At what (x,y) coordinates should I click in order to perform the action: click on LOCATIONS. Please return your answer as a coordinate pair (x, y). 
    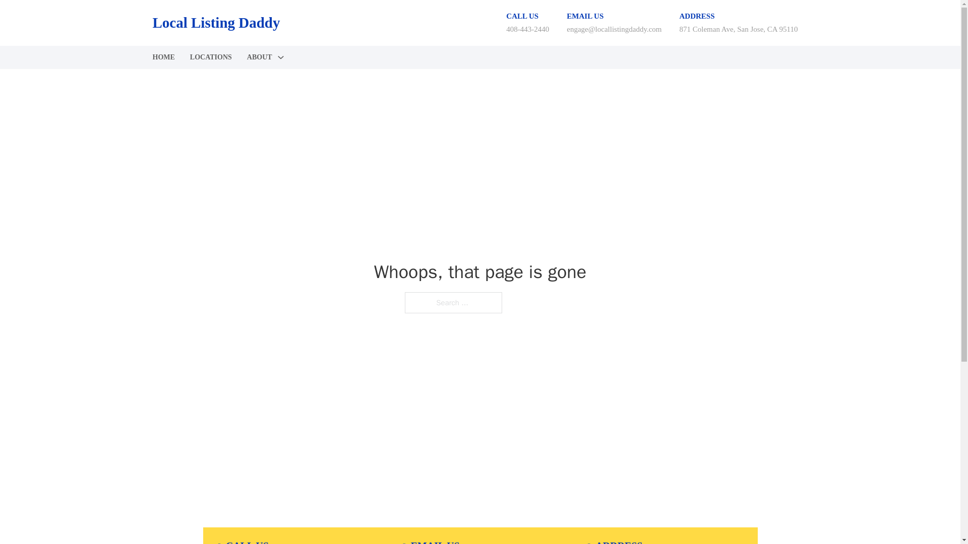
    Looking at the image, I should click on (211, 57).